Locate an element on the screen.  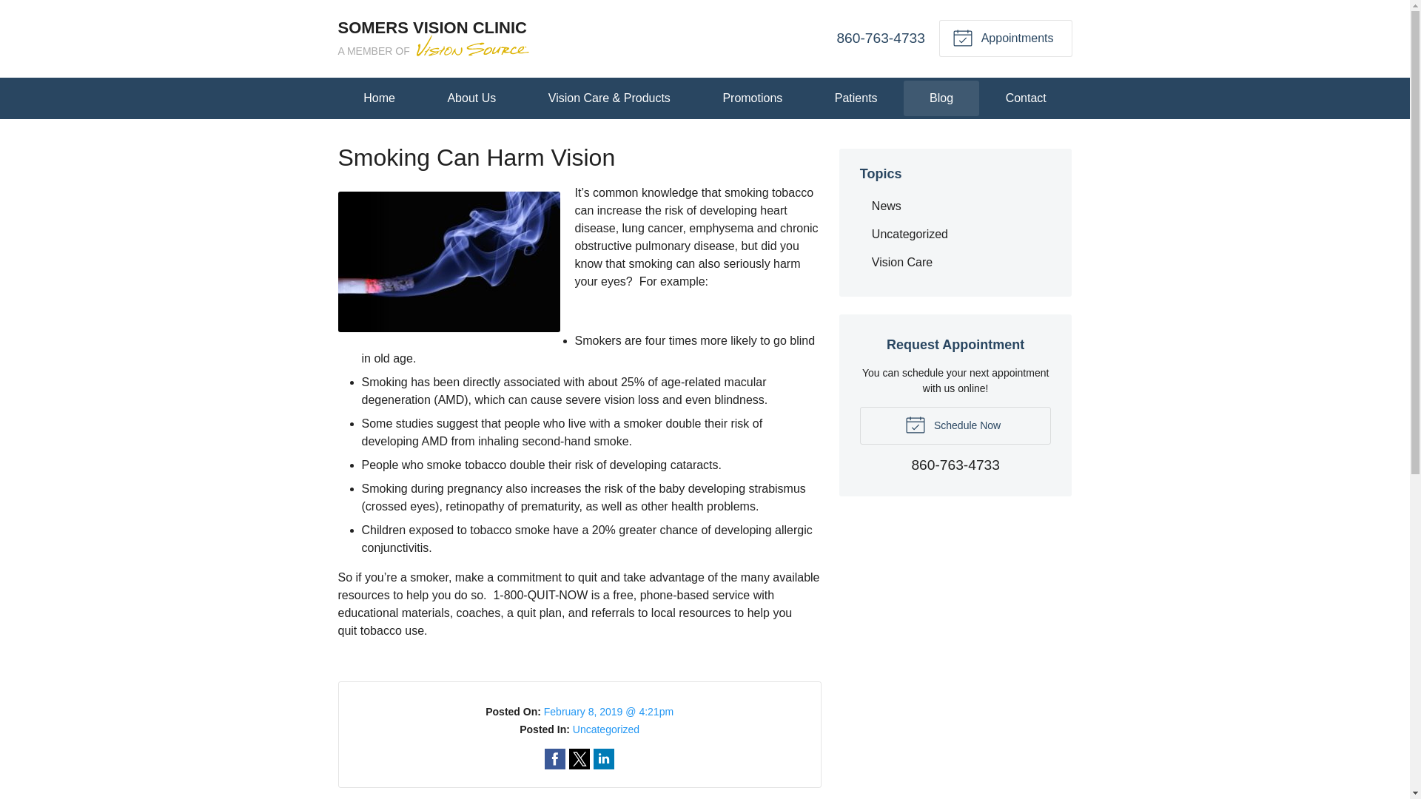
860-763-4733 is located at coordinates (881, 38).